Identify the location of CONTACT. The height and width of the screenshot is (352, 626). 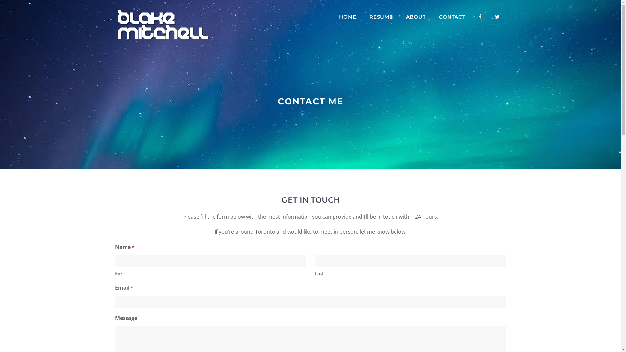
(452, 17).